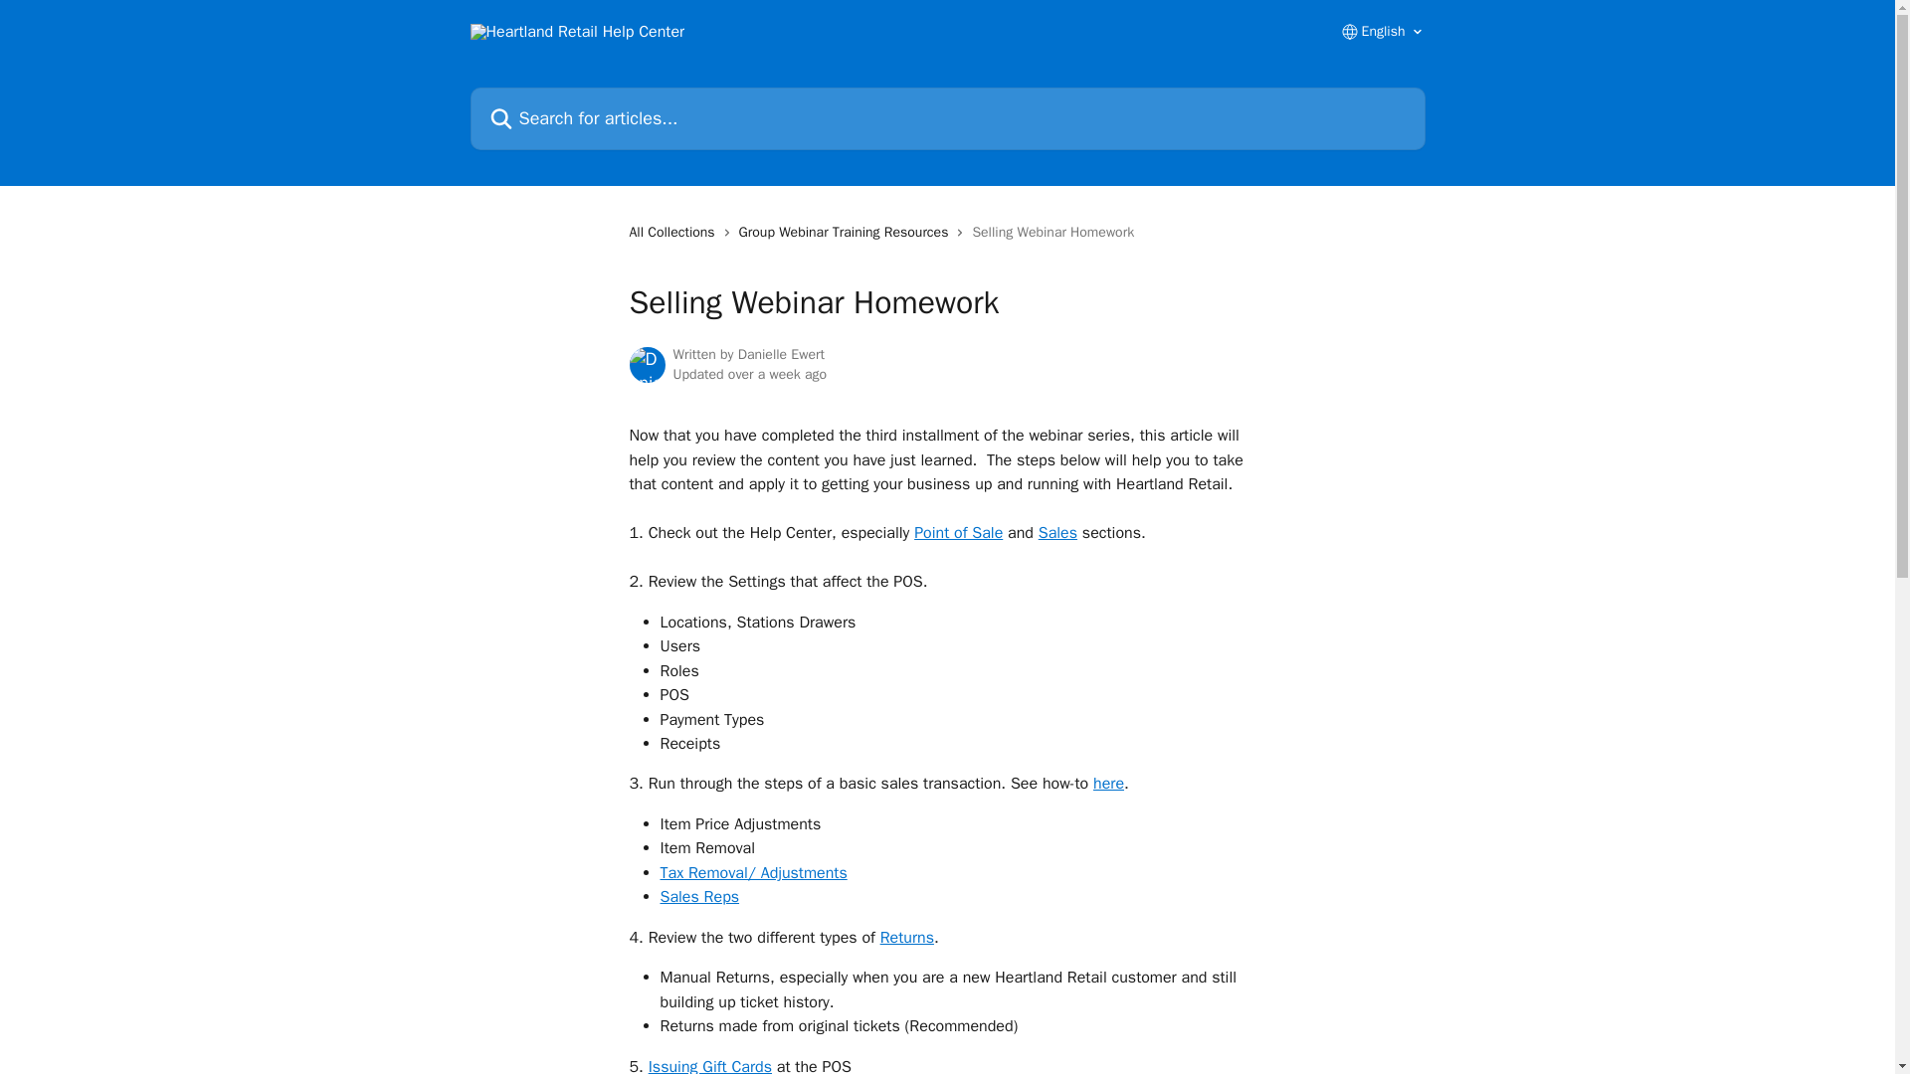  What do you see at coordinates (710, 1065) in the screenshot?
I see `Issuing Gift Cards` at bounding box center [710, 1065].